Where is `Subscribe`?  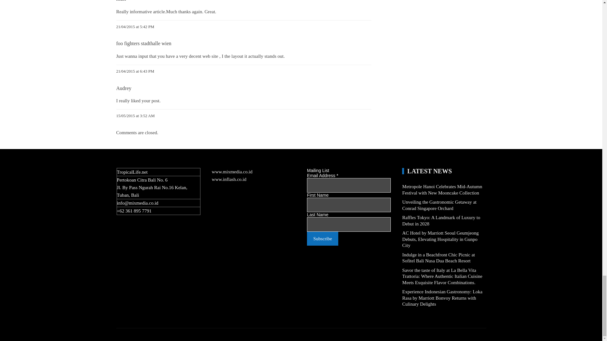 Subscribe is located at coordinates (322, 239).